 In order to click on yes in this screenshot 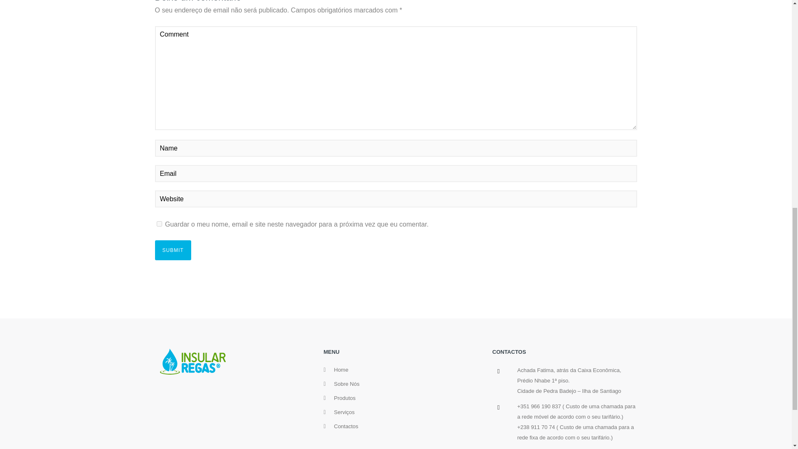, I will do `click(159, 224)`.